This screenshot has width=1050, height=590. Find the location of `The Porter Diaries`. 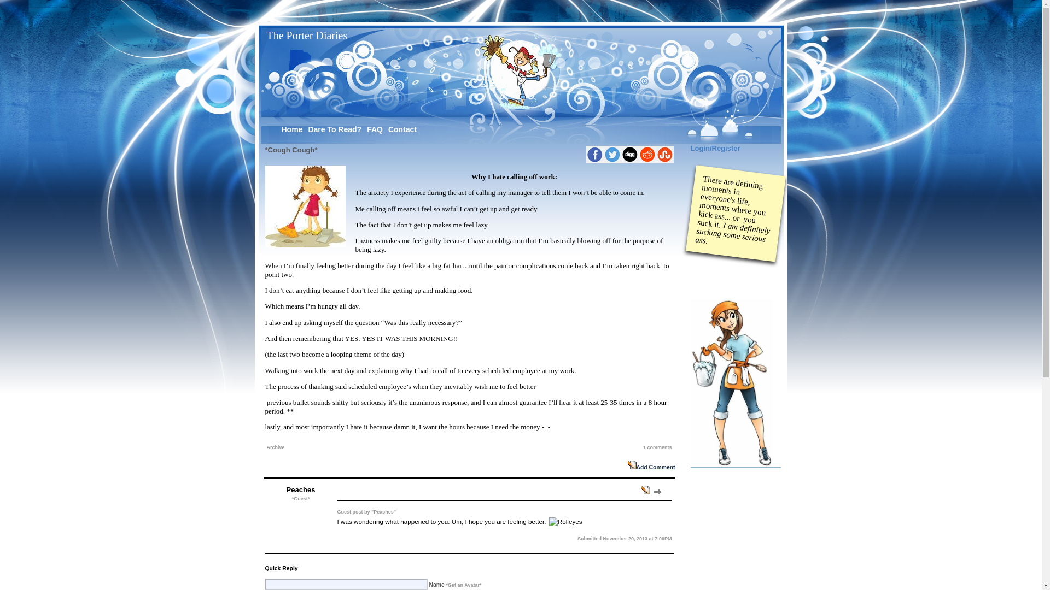

The Porter Diaries is located at coordinates (307, 35).